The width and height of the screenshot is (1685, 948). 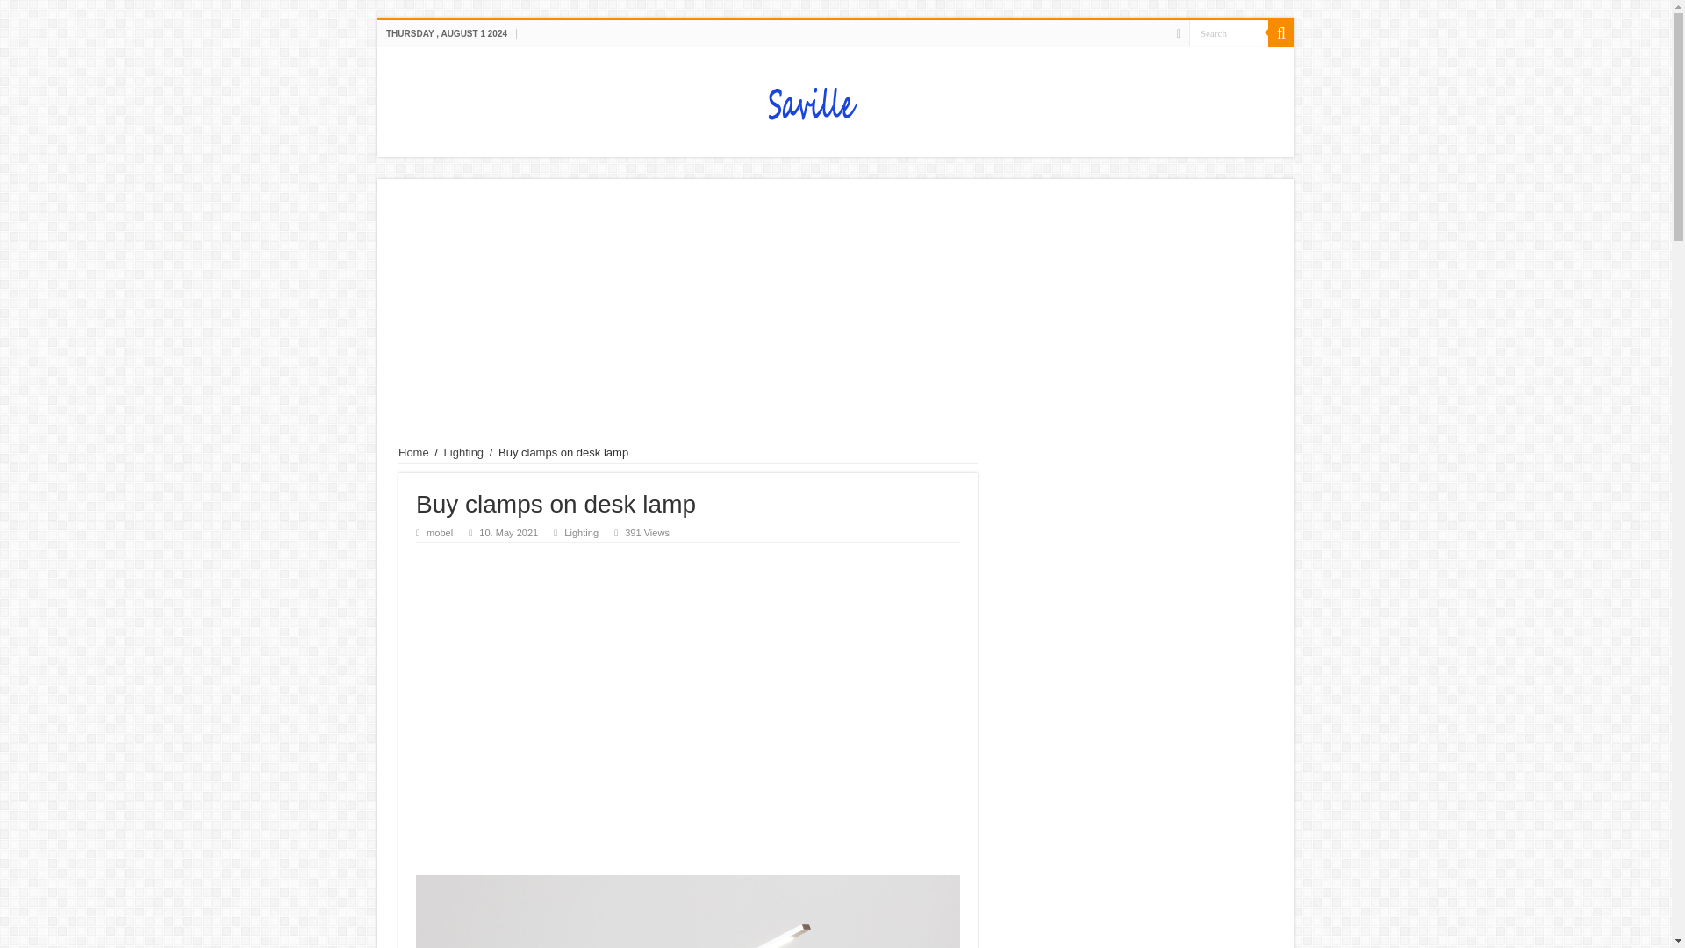 I want to click on Search, so click(x=1229, y=32).